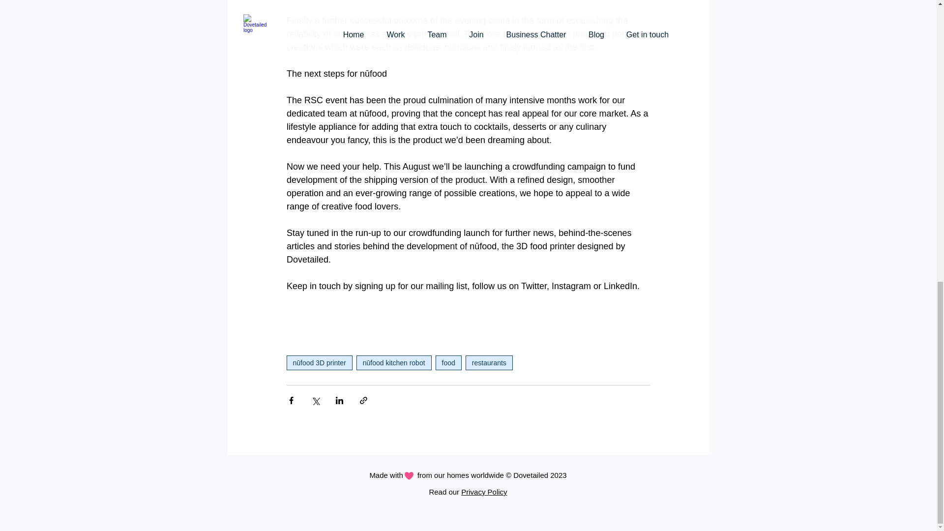 Image resolution: width=944 pixels, height=531 pixels. Describe the element at coordinates (620, 286) in the screenshot. I see `LinkedIn` at that location.